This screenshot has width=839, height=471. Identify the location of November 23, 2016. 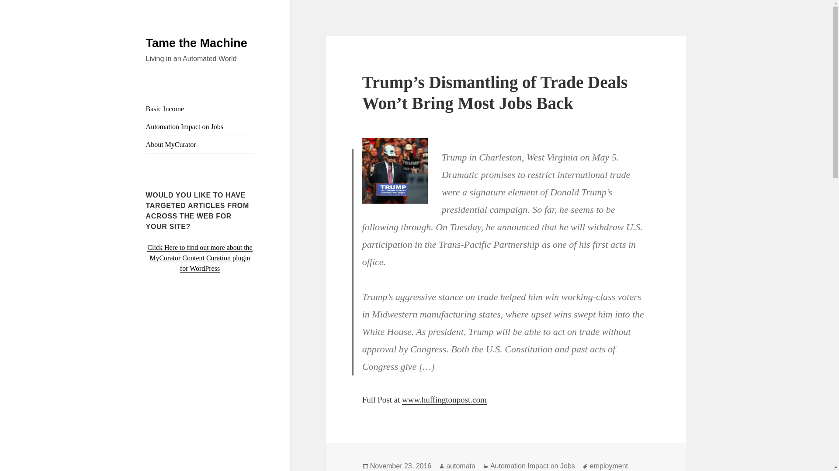
(401, 466).